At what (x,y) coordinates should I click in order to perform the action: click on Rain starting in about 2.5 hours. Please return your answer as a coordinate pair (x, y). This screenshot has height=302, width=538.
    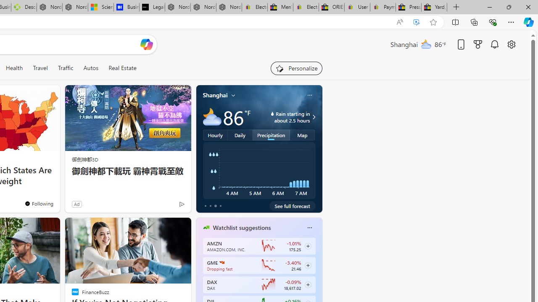
    Looking at the image, I should click on (313, 117).